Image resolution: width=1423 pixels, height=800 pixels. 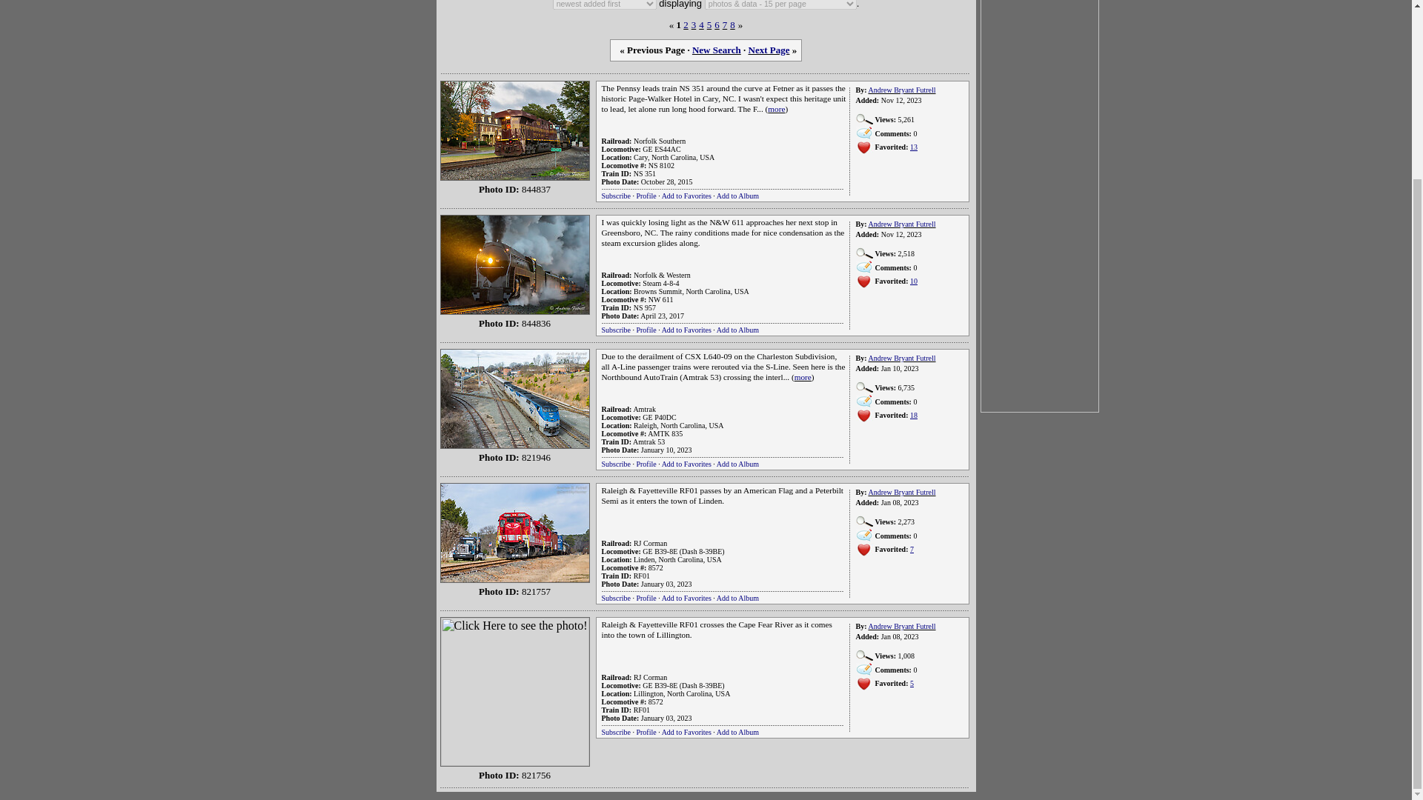 I want to click on Next Page, so click(x=769, y=50).